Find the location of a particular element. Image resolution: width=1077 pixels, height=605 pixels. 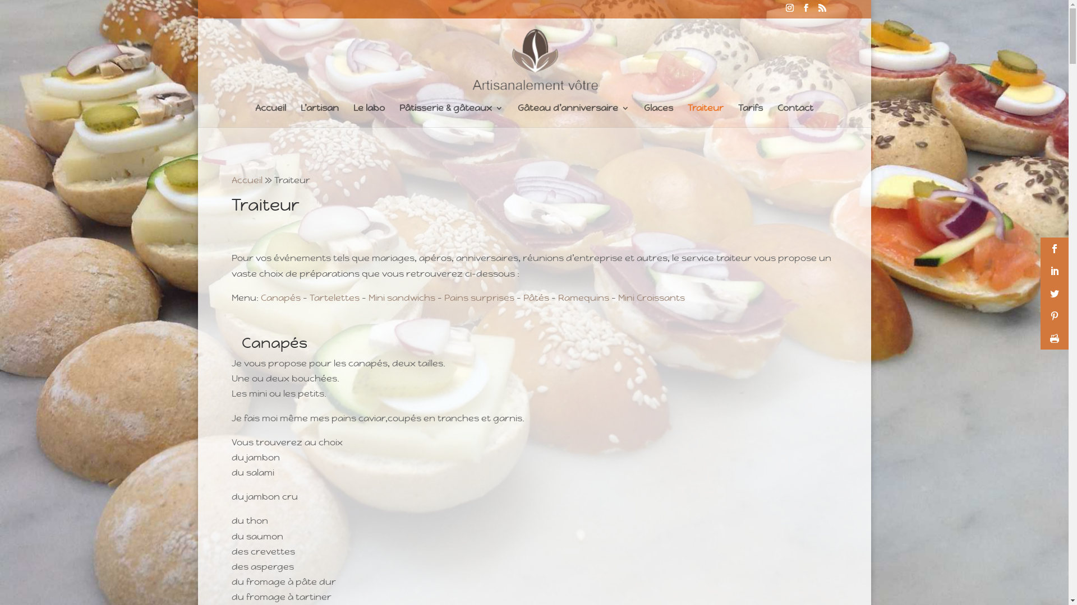

Tarifs is located at coordinates (751, 115).